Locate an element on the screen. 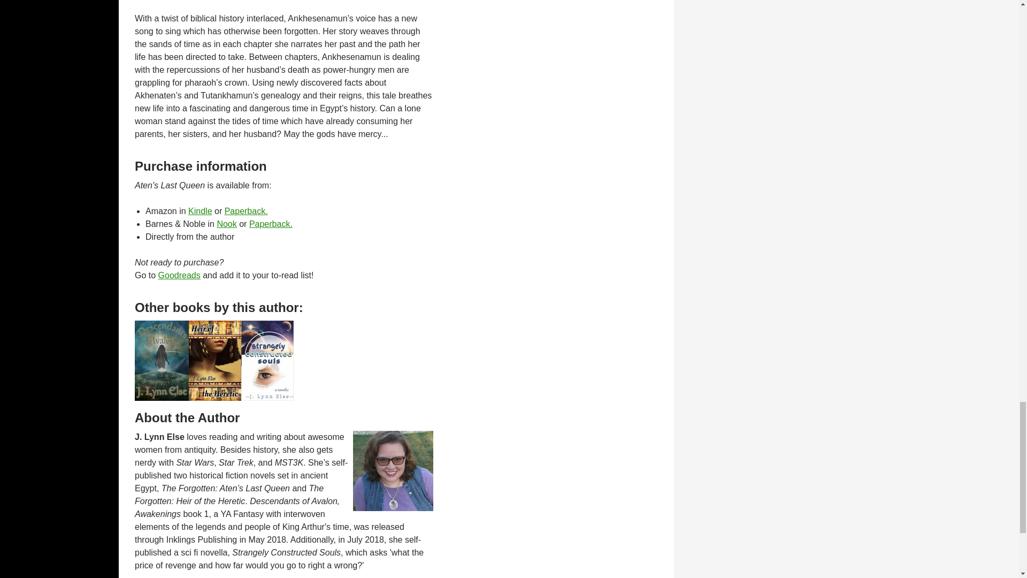 The height and width of the screenshot is (578, 1027). Kindle is located at coordinates (200, 211).